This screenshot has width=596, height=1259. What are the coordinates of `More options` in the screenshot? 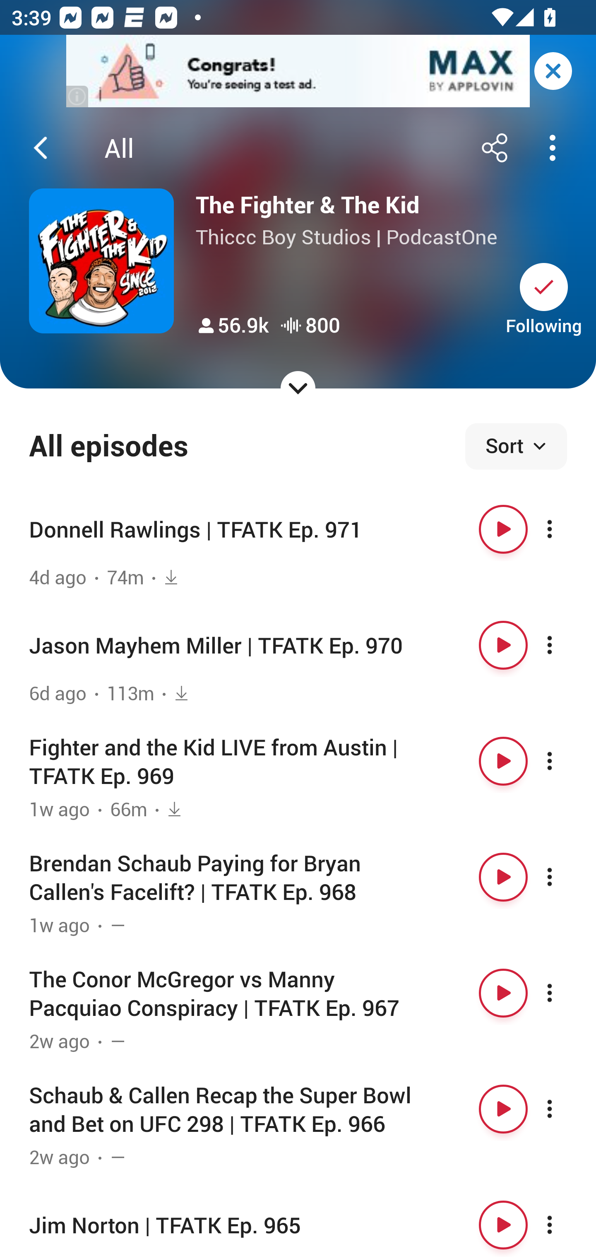 It's located at (564, 761).